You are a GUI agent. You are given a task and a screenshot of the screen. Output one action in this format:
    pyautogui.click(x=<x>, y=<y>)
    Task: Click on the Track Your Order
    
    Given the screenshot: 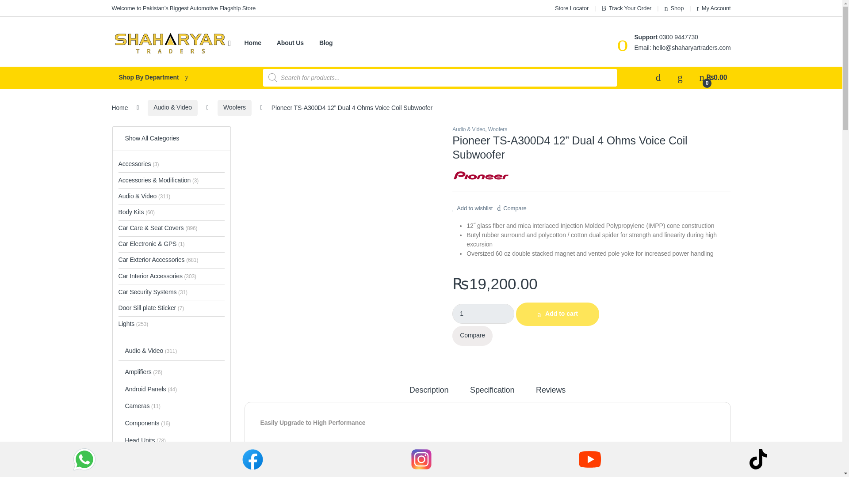 What is the action you would take?
    pyautogui.click(x=626, y=8)
    